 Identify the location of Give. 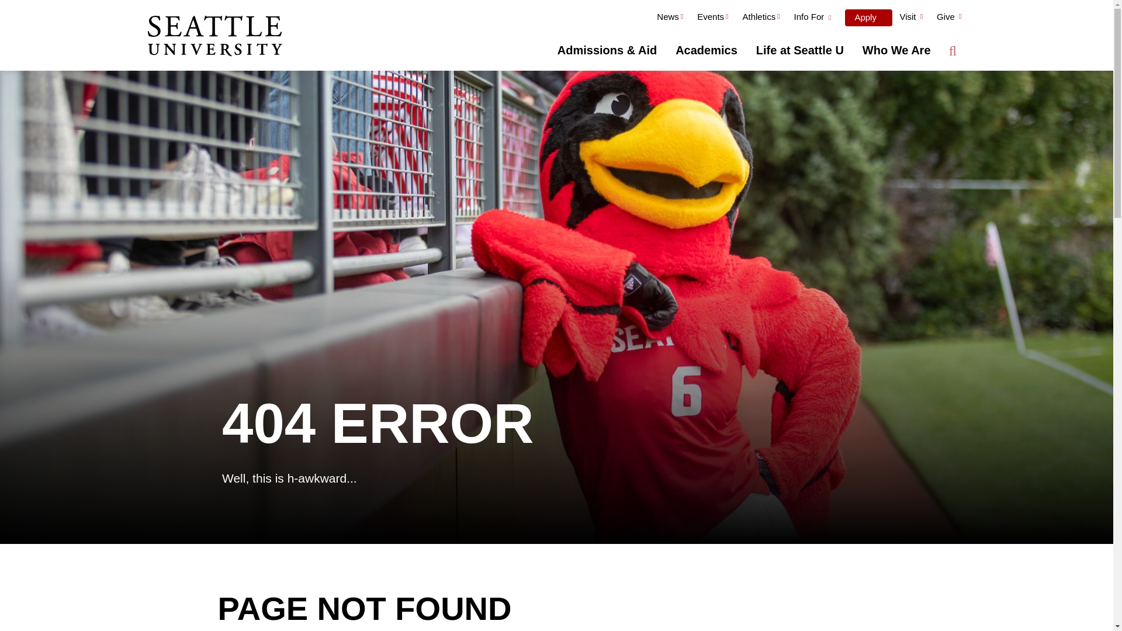
(949, 18).